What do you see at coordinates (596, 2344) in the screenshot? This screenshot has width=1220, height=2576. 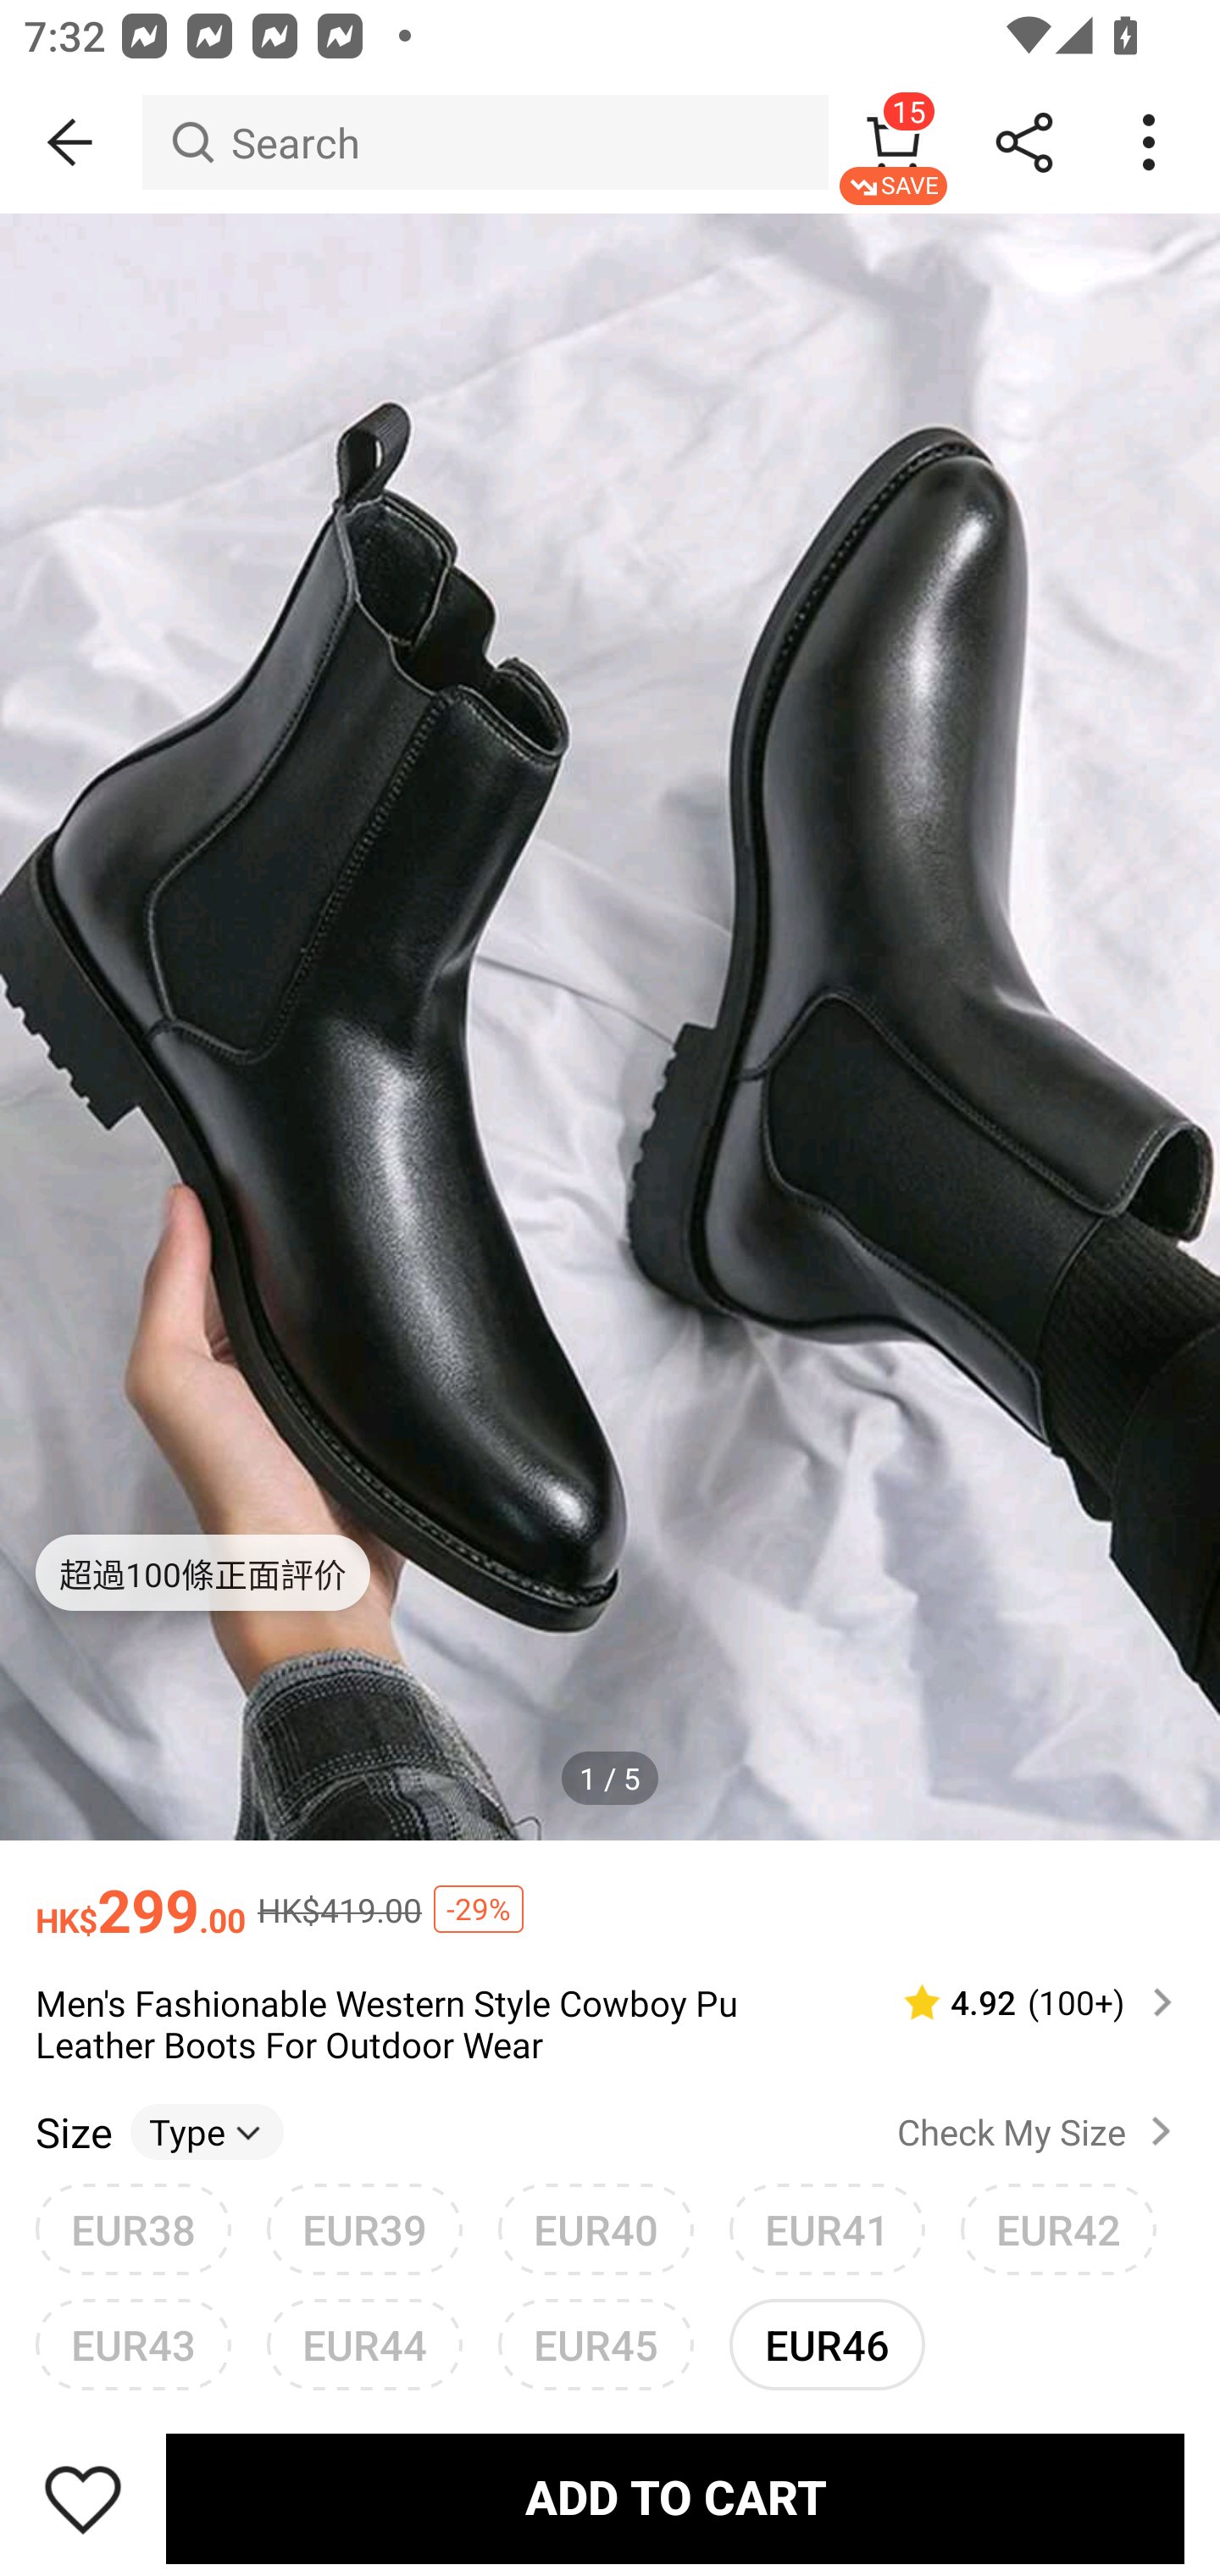 I see `EUR45` at bounding box center [596, 2344].